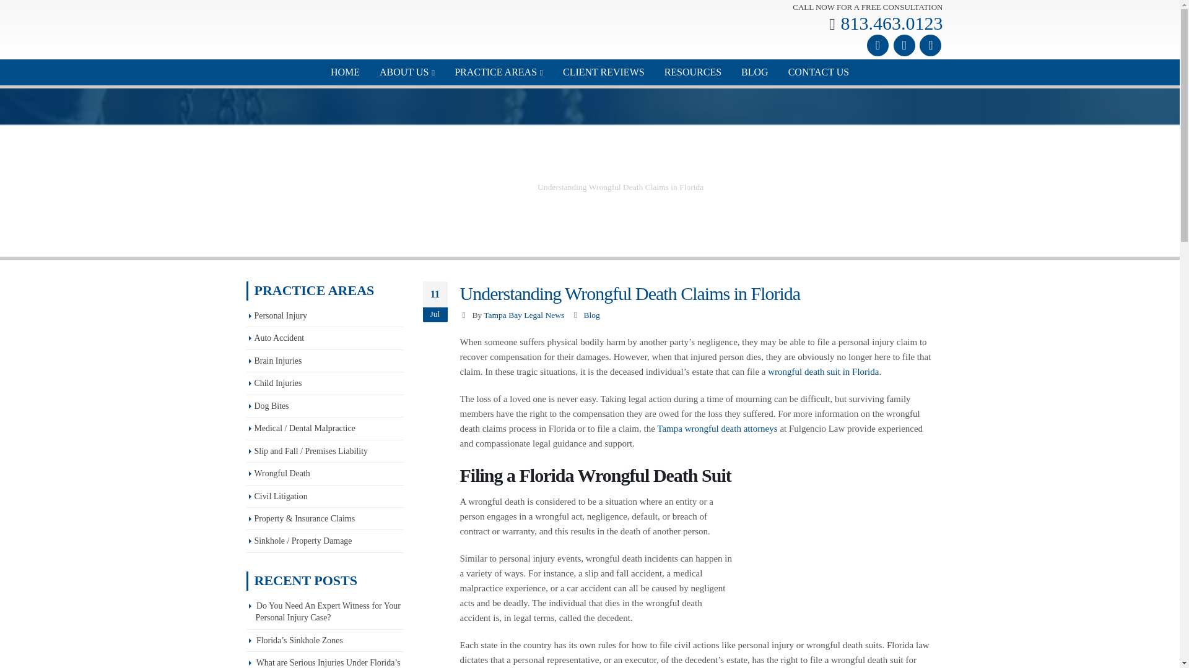 This screenshot has width=1189, height=668. Describe the element at coordinates (524, 315) in the screenshot. I see `Tampa Bay Legal News` at that location.